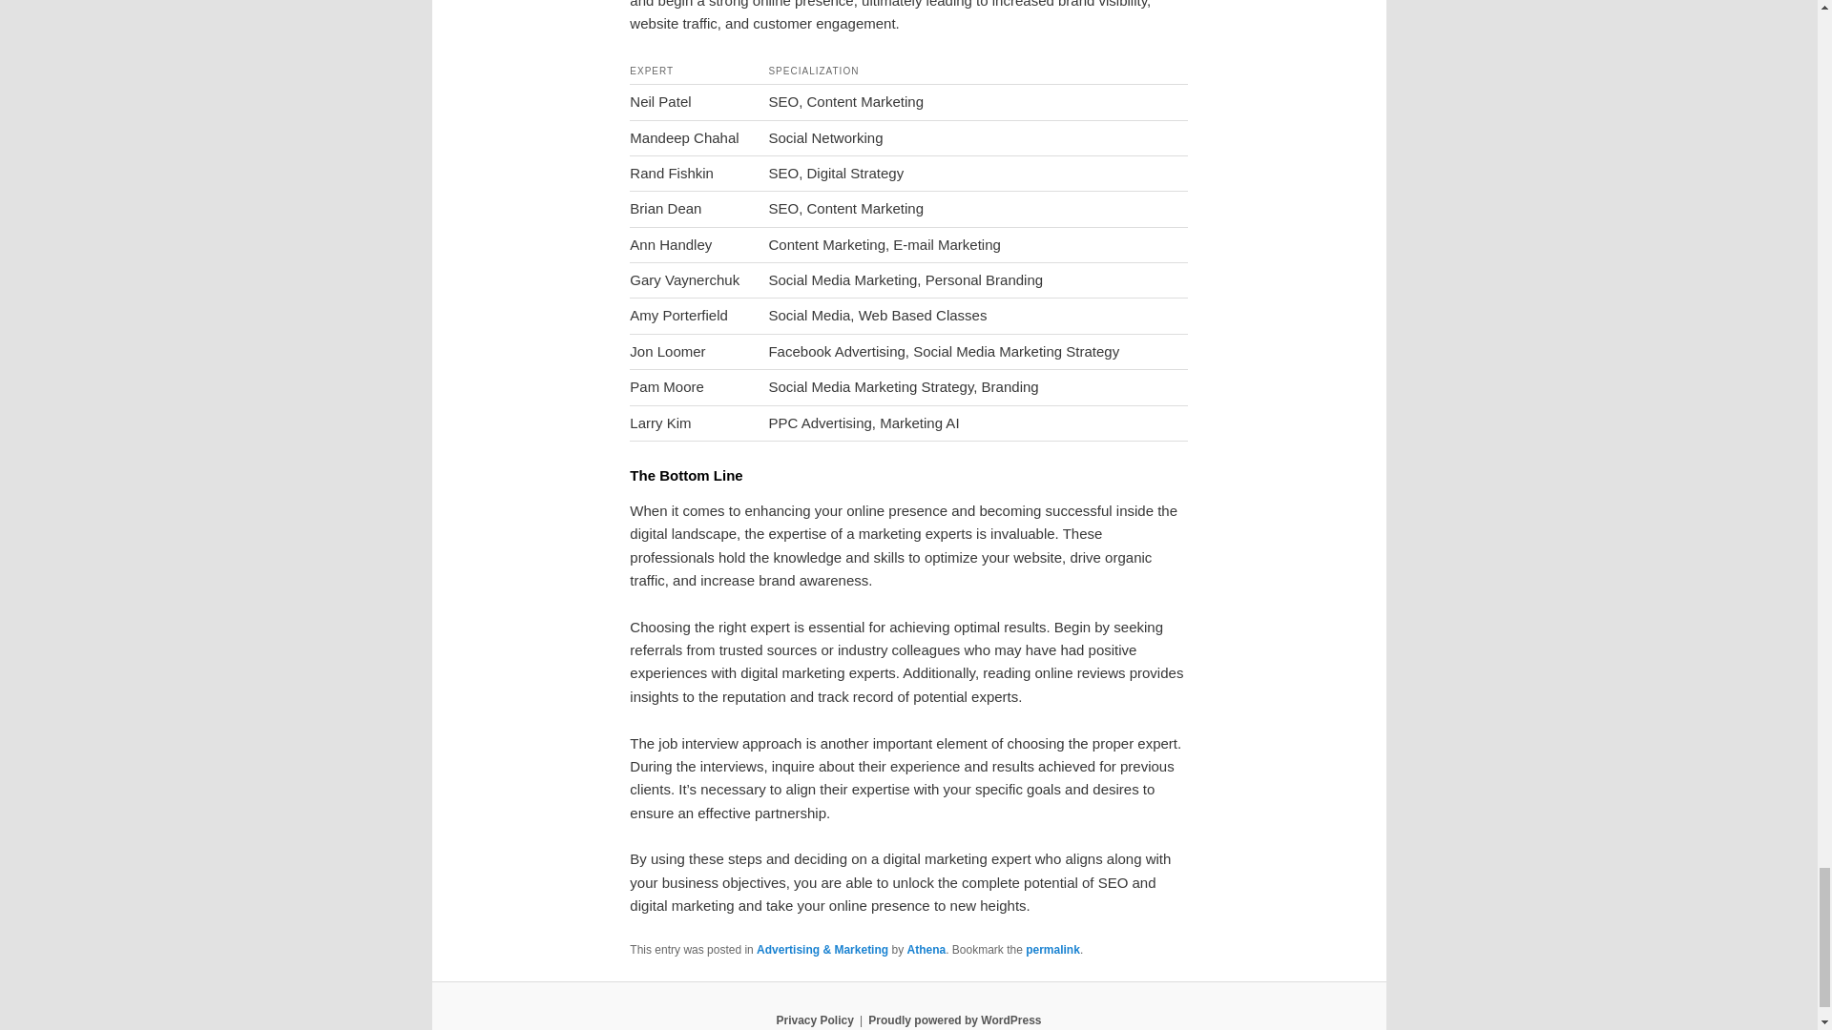 The width and height of the screenshot is (1832, 1030). Describe the element at coordinates (1053, 950) in the screenshot. I see `Permalink to Winning SEO Strategies` at that location.